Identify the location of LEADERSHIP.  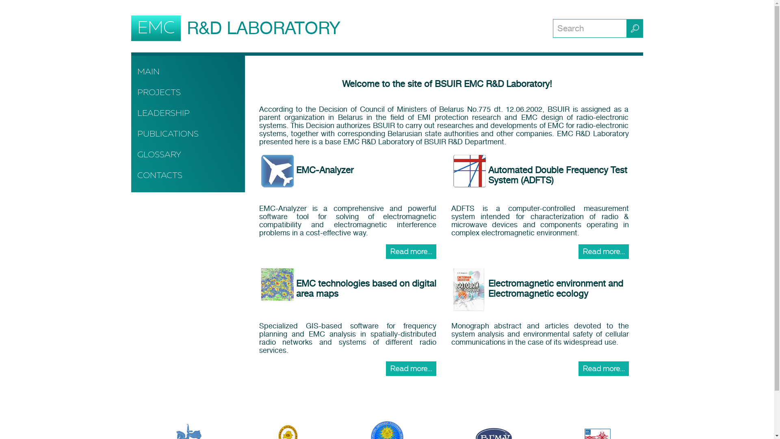
(188, 114).